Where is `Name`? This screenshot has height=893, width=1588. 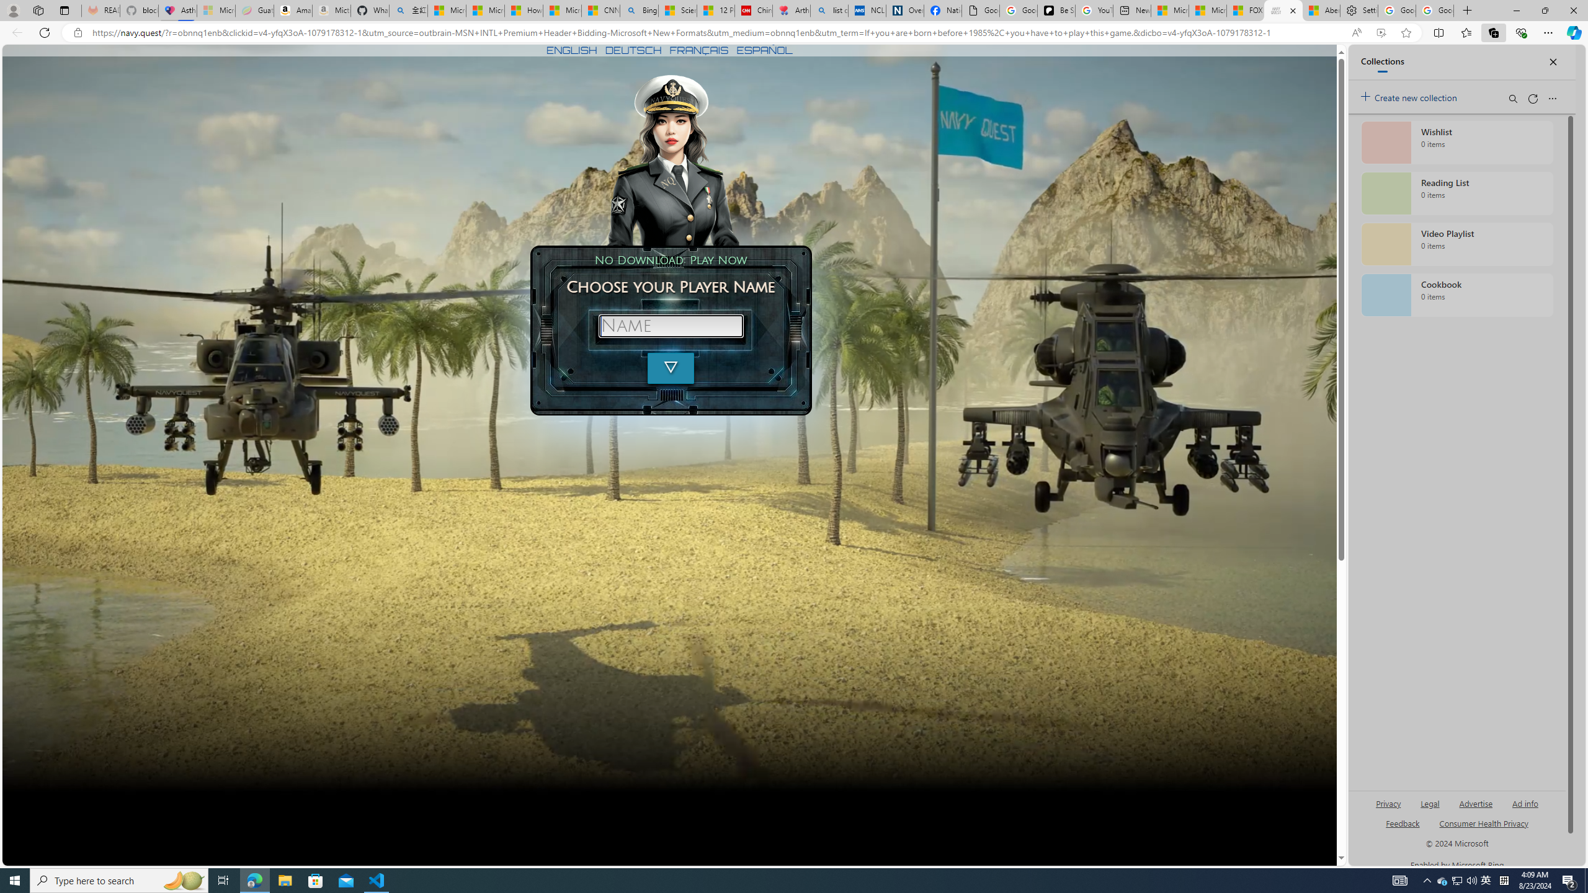 Name is located at coordinates (671, 326).